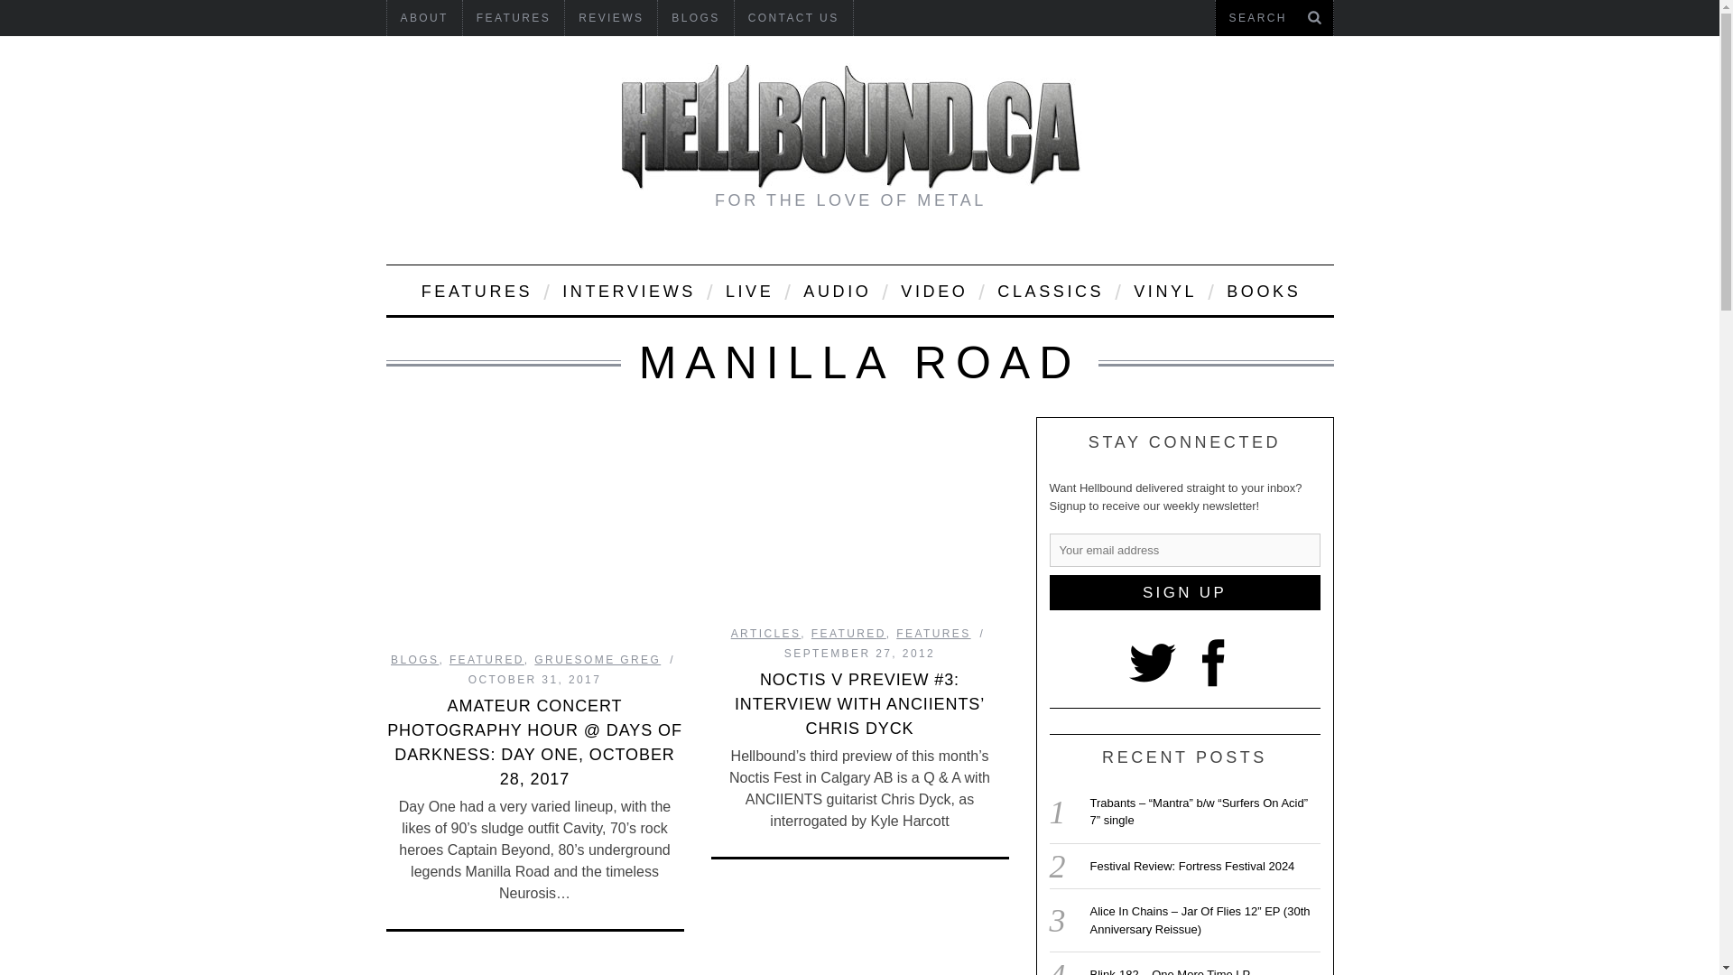  I want to click on Sign up, so click(1183, 592).